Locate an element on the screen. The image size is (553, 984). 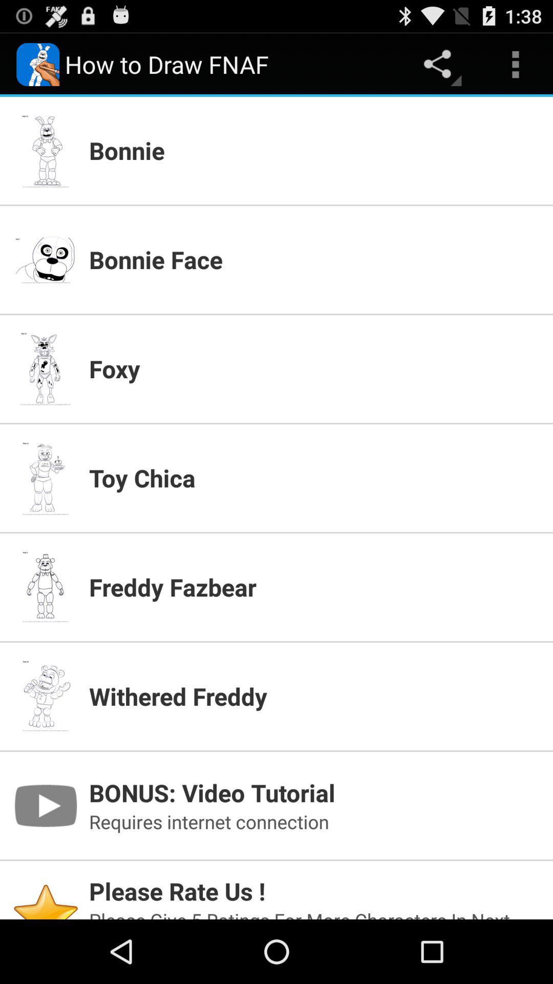
turn on the item below the bonnie item is located at coordinates (315, 259).